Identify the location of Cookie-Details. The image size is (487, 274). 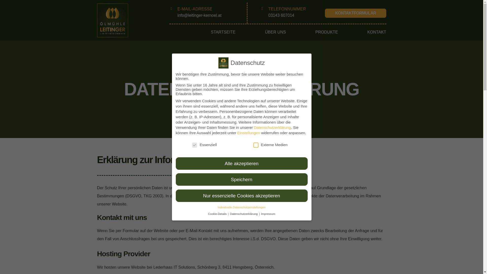
(218, 214).